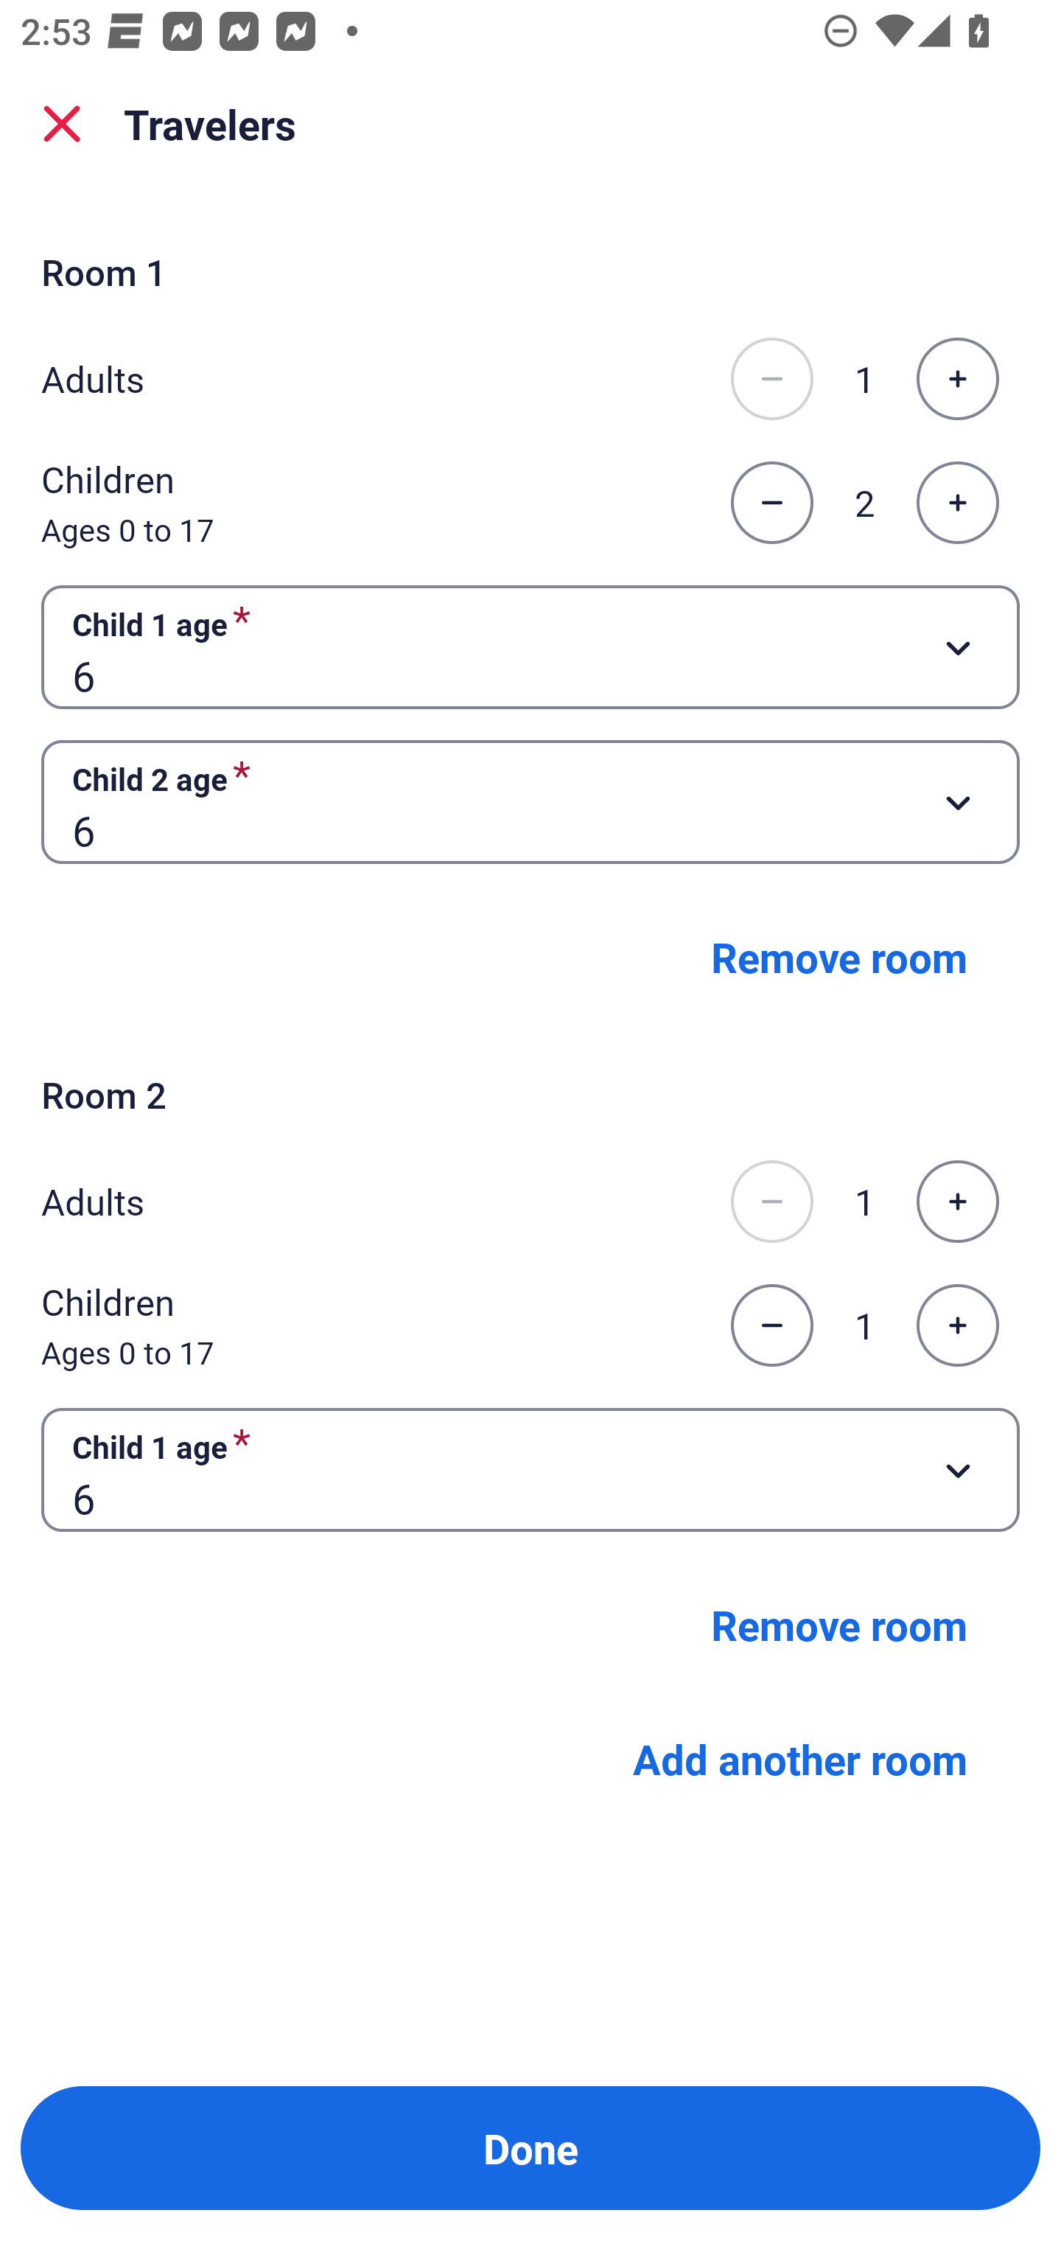 The height and width of the screenshot is (2241, 1061). I want to click on Decrease the number of children, so click(771, 503).